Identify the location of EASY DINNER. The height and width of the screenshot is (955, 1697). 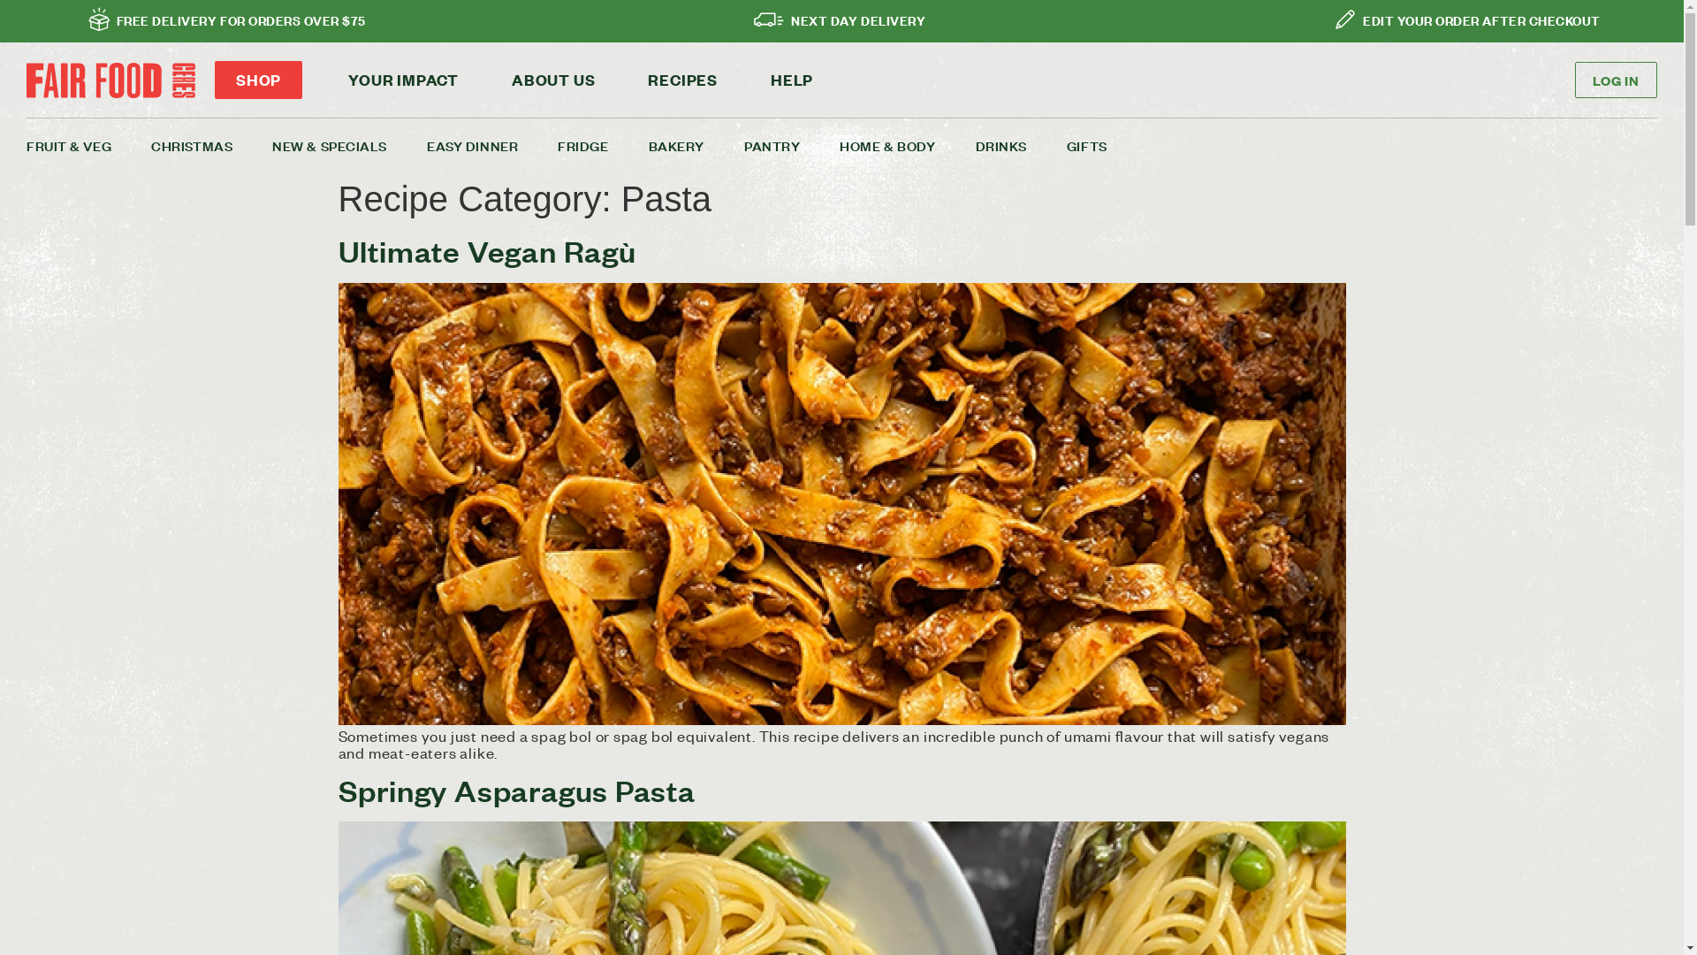
(492, 145).